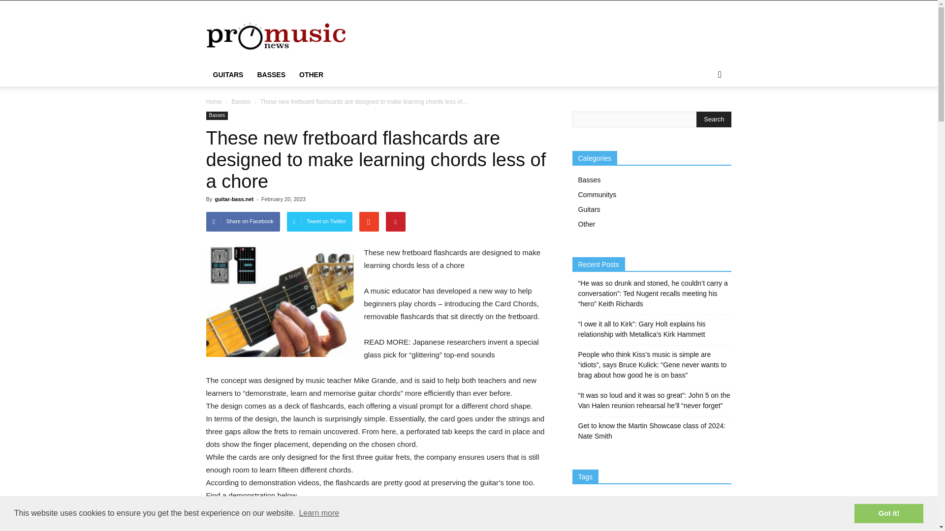 The image size is (945, 531). Describe the element at coordinates (214, 101) in the screenshot. I see `Home` at that location.